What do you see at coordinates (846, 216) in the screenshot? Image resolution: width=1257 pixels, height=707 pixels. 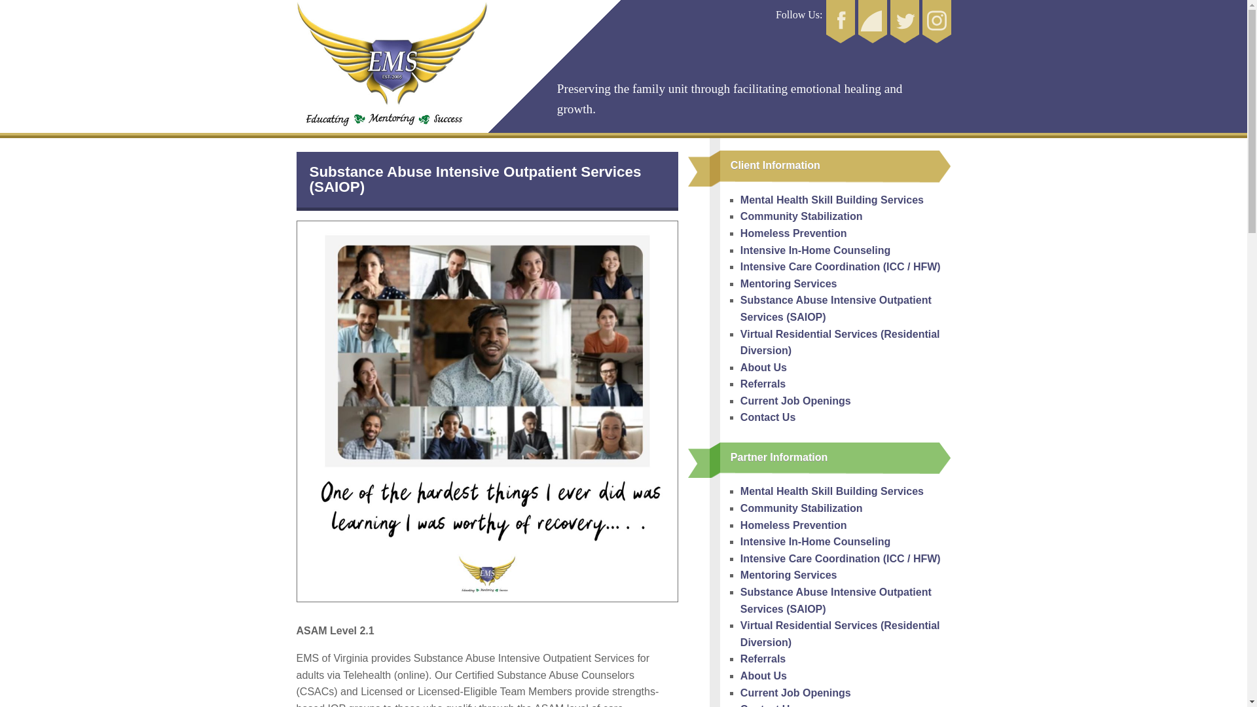 I see `Community Stabilization` at bounding box center [846, 216].